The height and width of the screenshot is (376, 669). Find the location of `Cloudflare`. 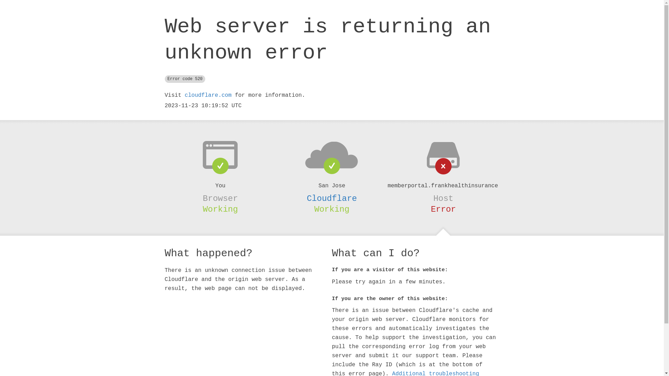

Cloudflare is located at coordinates (332, 198).